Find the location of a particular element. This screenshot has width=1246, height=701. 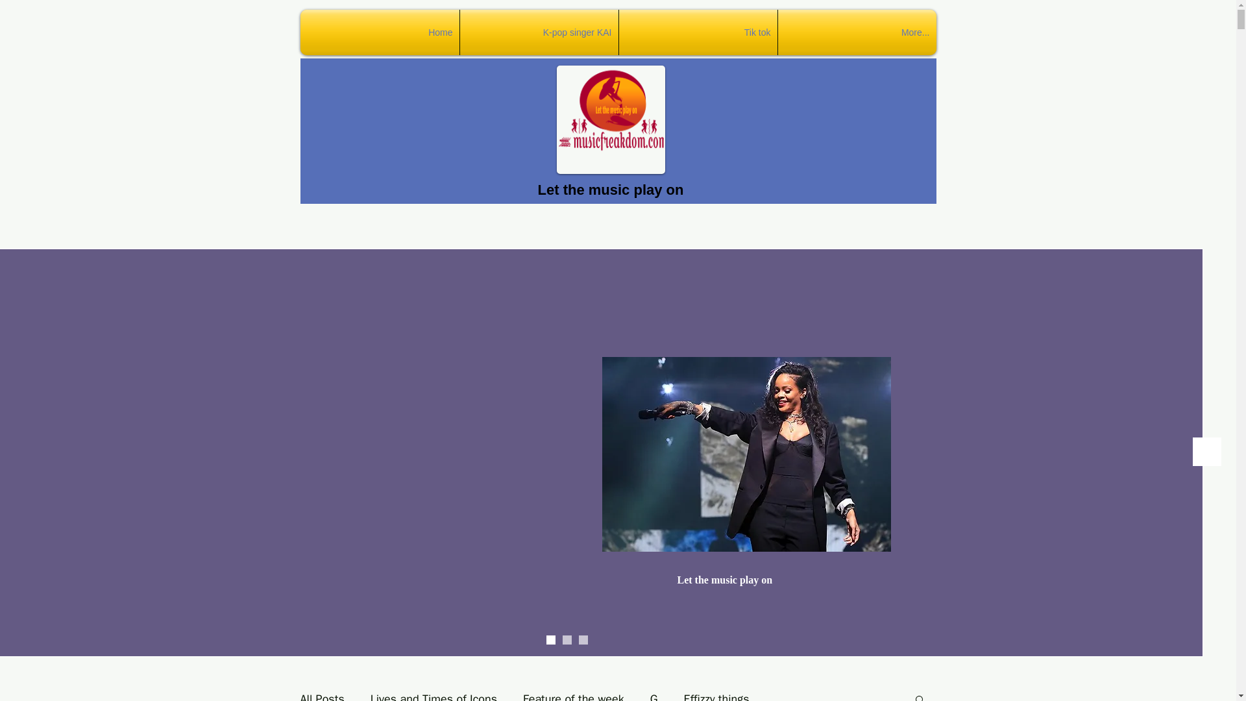

Tik tok is located at coordinates (698, 32).